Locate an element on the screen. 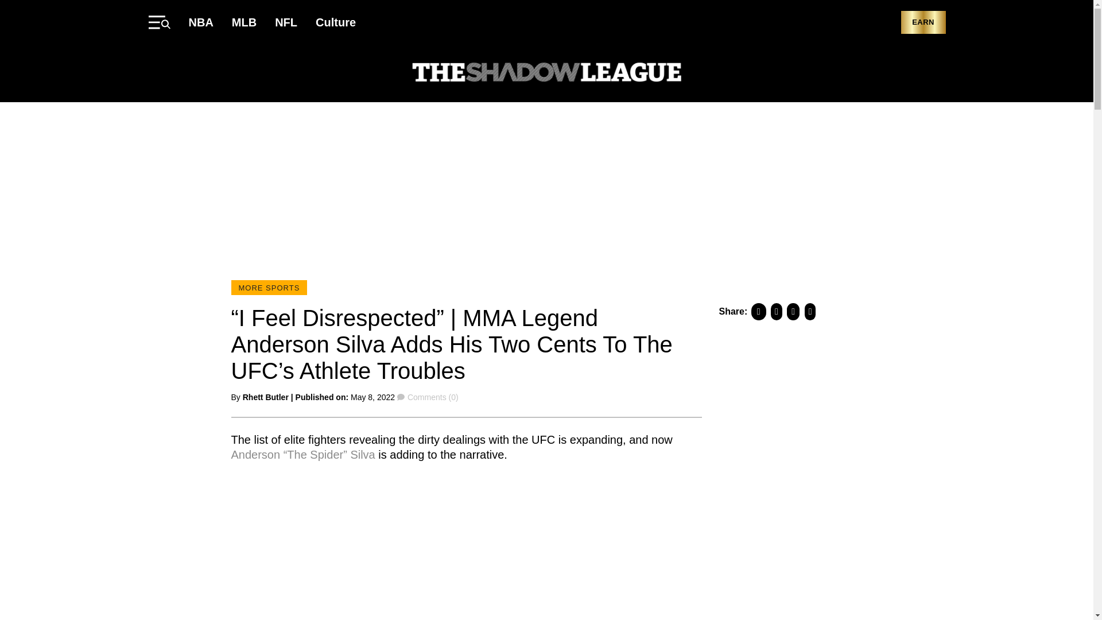 Image resolution: width=1102 pixels, height=620 pixels. MORE SPORTS is located at coordinates (269, 288).